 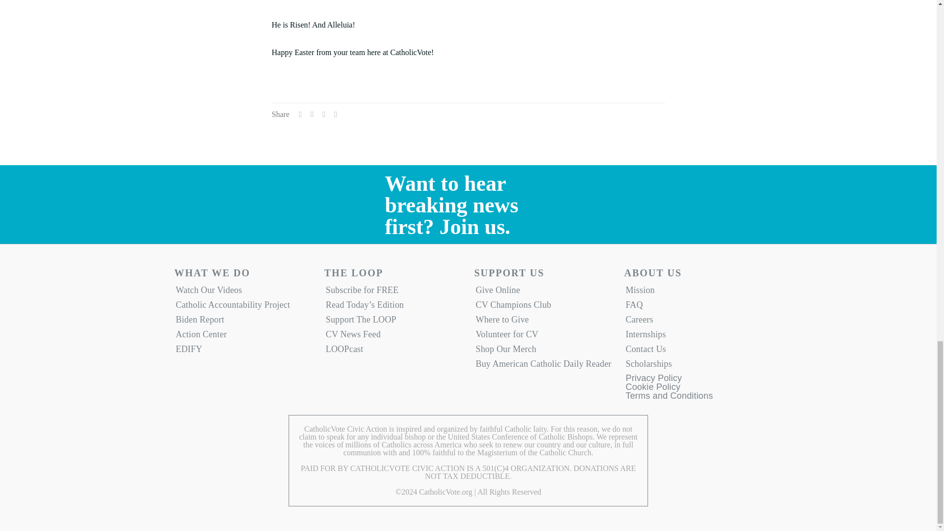 What do you see at coordinates (543, 322) in the screenshot?
I see `Where to Give` at bounding box center [543, 322].